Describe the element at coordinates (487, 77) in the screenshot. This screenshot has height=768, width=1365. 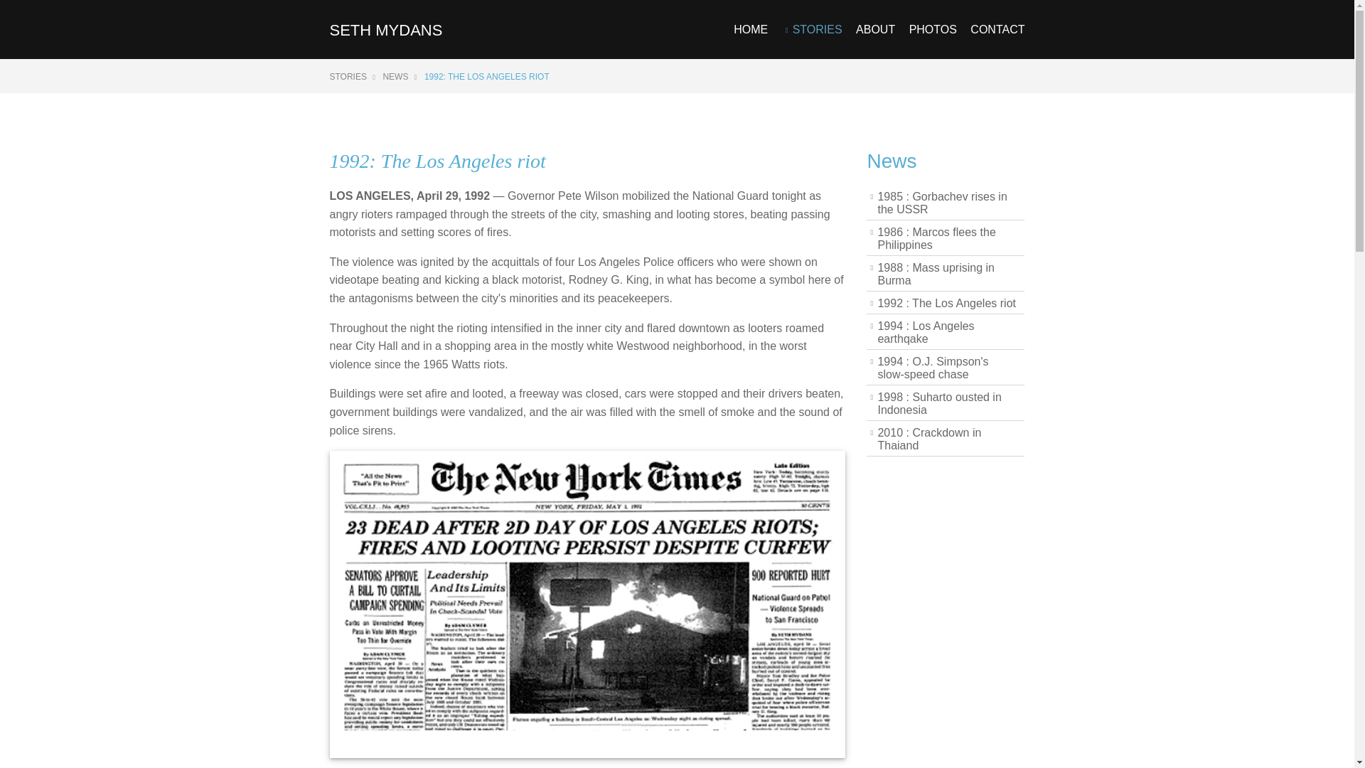
I see `1992: THE LOS ANGELES RIOT` at that location.